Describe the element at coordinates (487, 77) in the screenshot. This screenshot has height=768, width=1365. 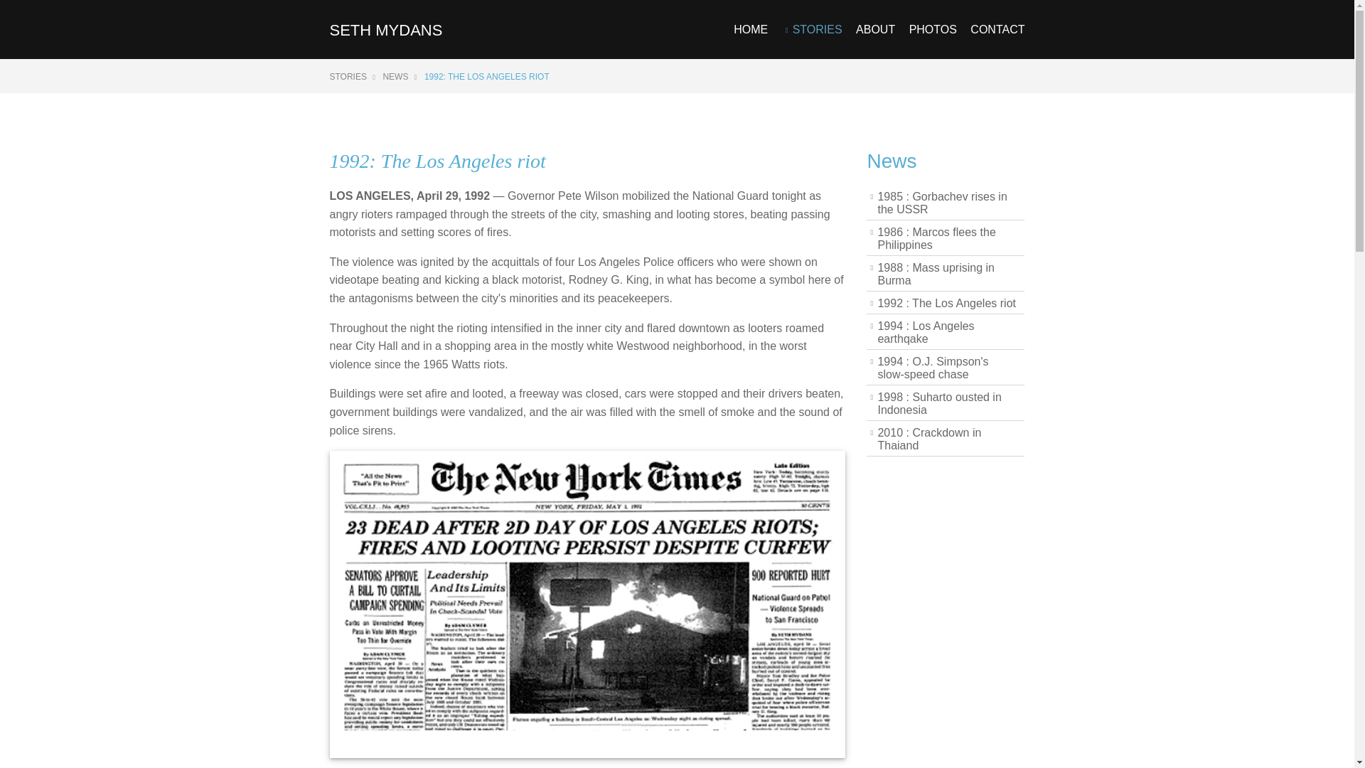
I see `1992: THE LOS ANGELES RIOT` at that location.